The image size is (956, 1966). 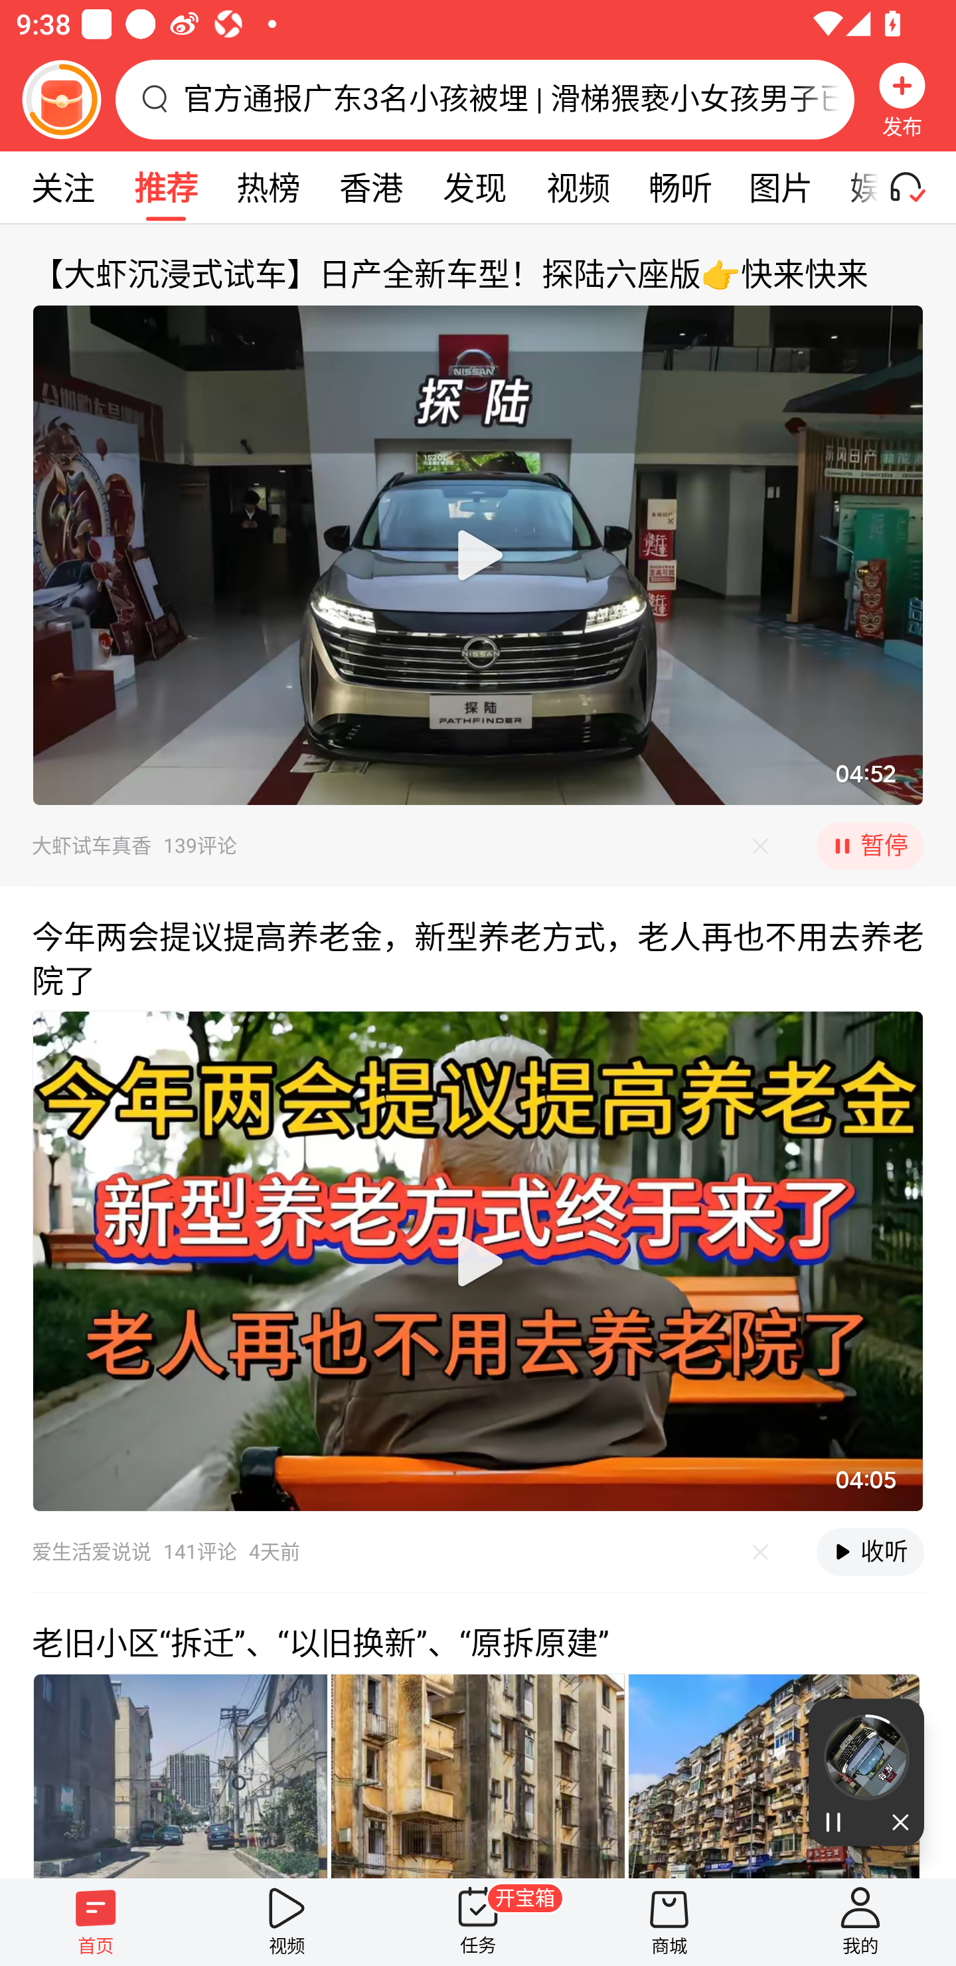 What do you see at coordinates (165, 187) in the screenshot?
I see `推荐` at bounding box center [165, 187].